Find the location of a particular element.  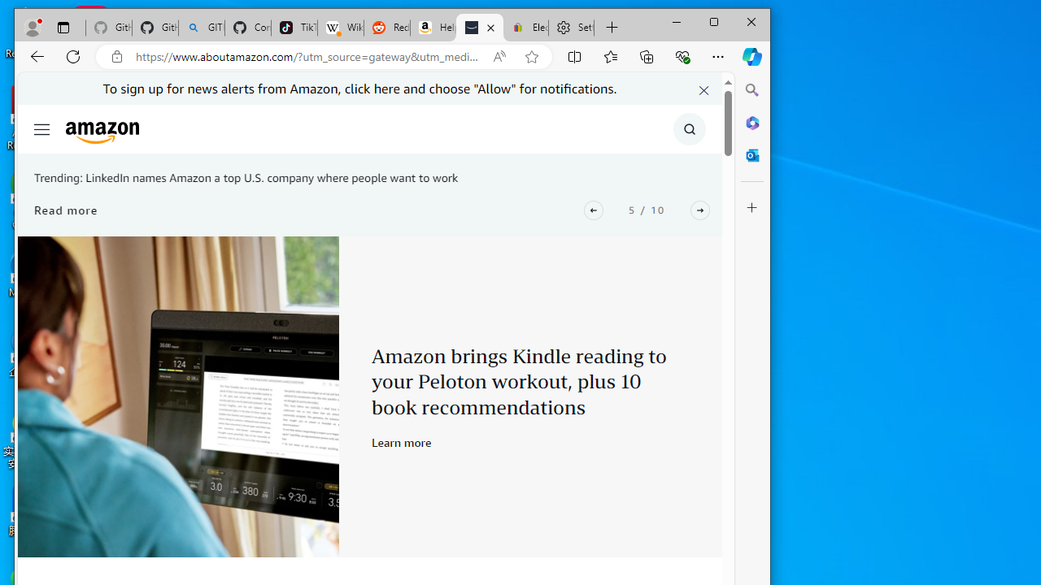

Maximize is located at coordinates (714, 21).